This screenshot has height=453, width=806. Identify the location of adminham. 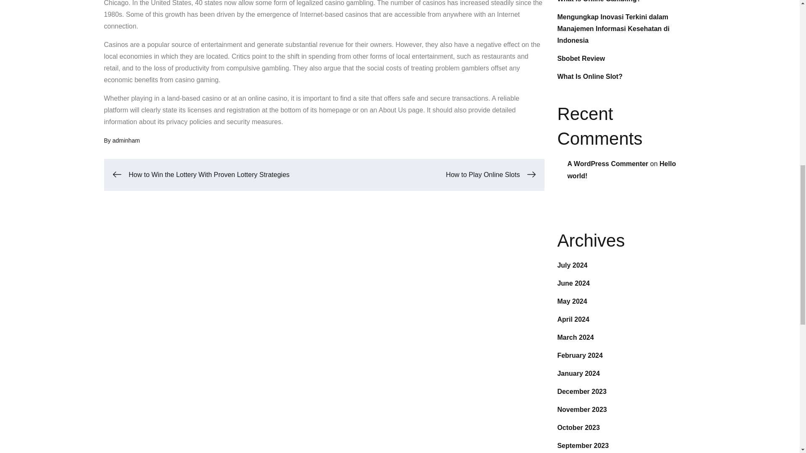
(126, 141).